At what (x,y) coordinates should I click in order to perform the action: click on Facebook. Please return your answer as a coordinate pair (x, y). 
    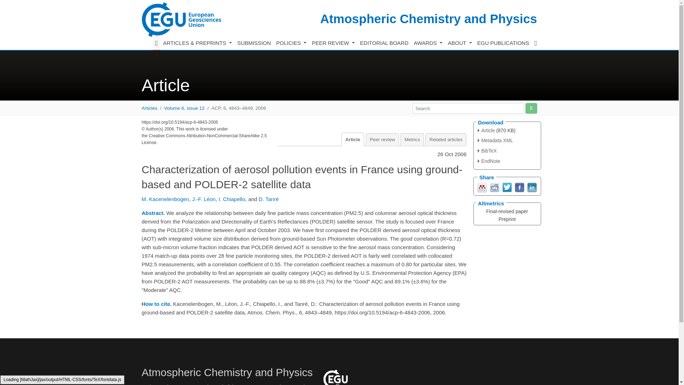
    Looking at the image, I should click on (519, 187).